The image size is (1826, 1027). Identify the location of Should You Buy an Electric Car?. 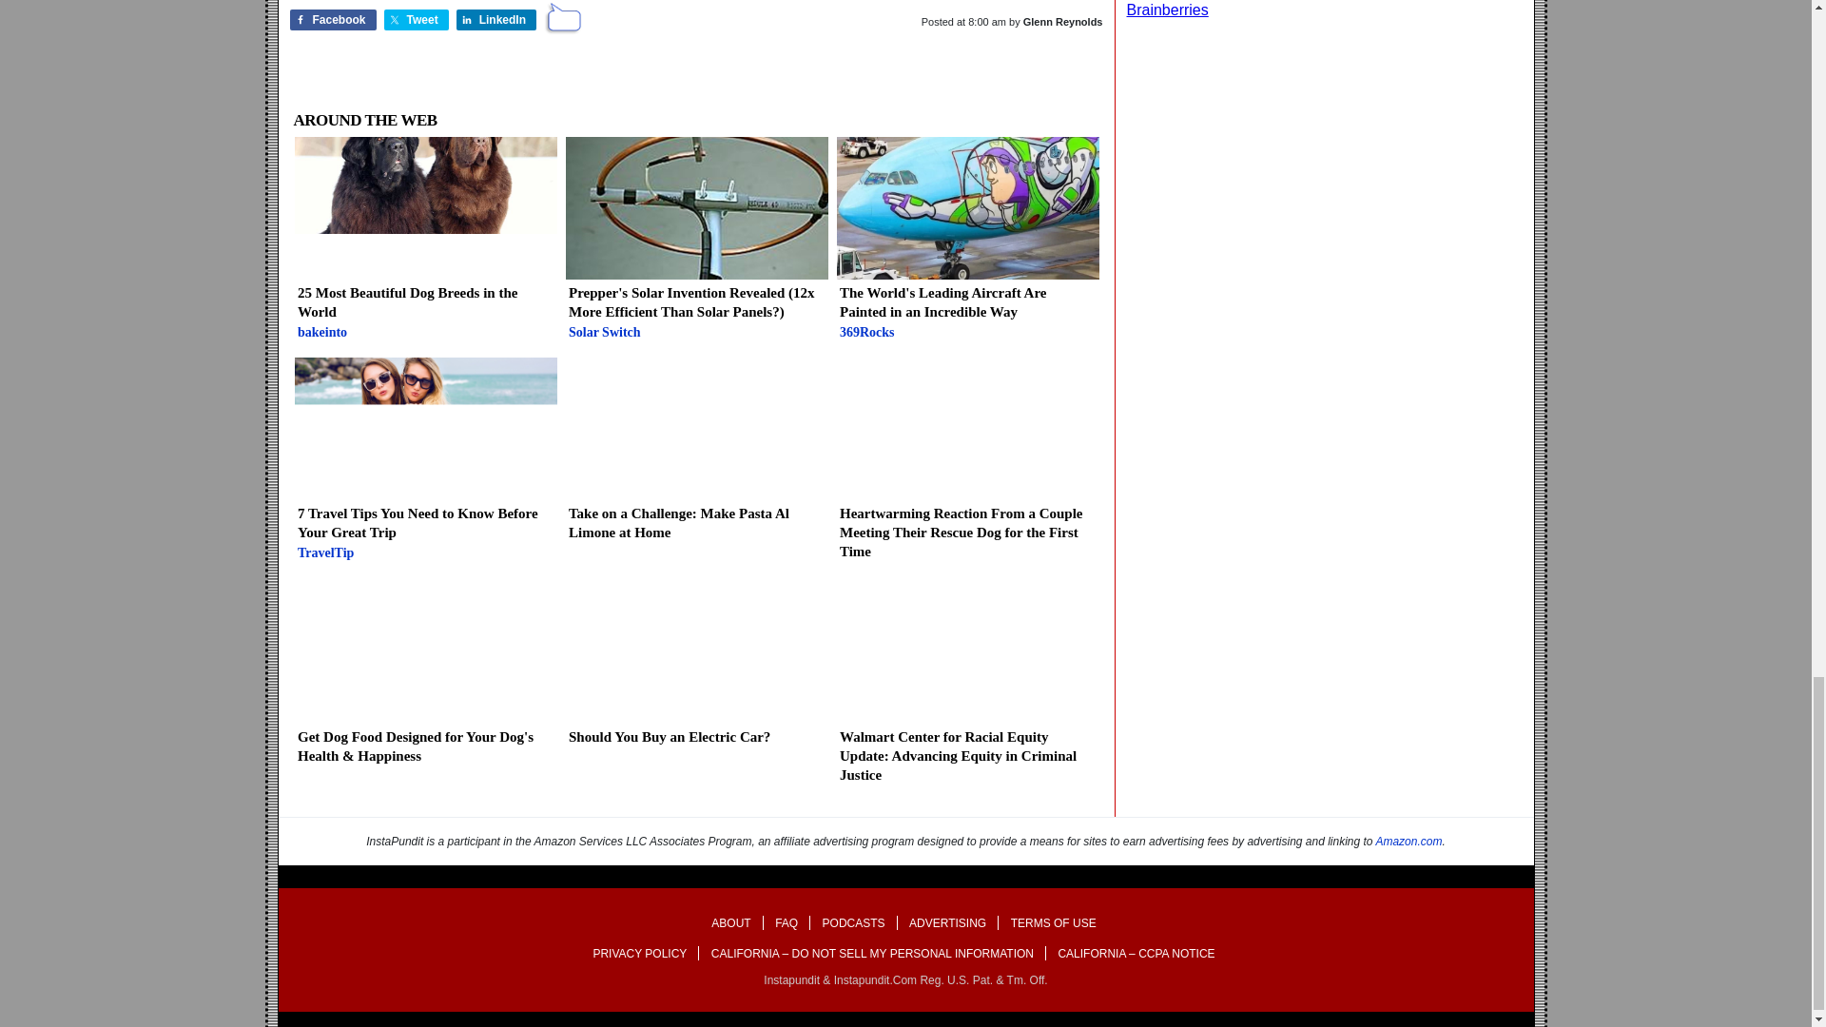
(695, 671).